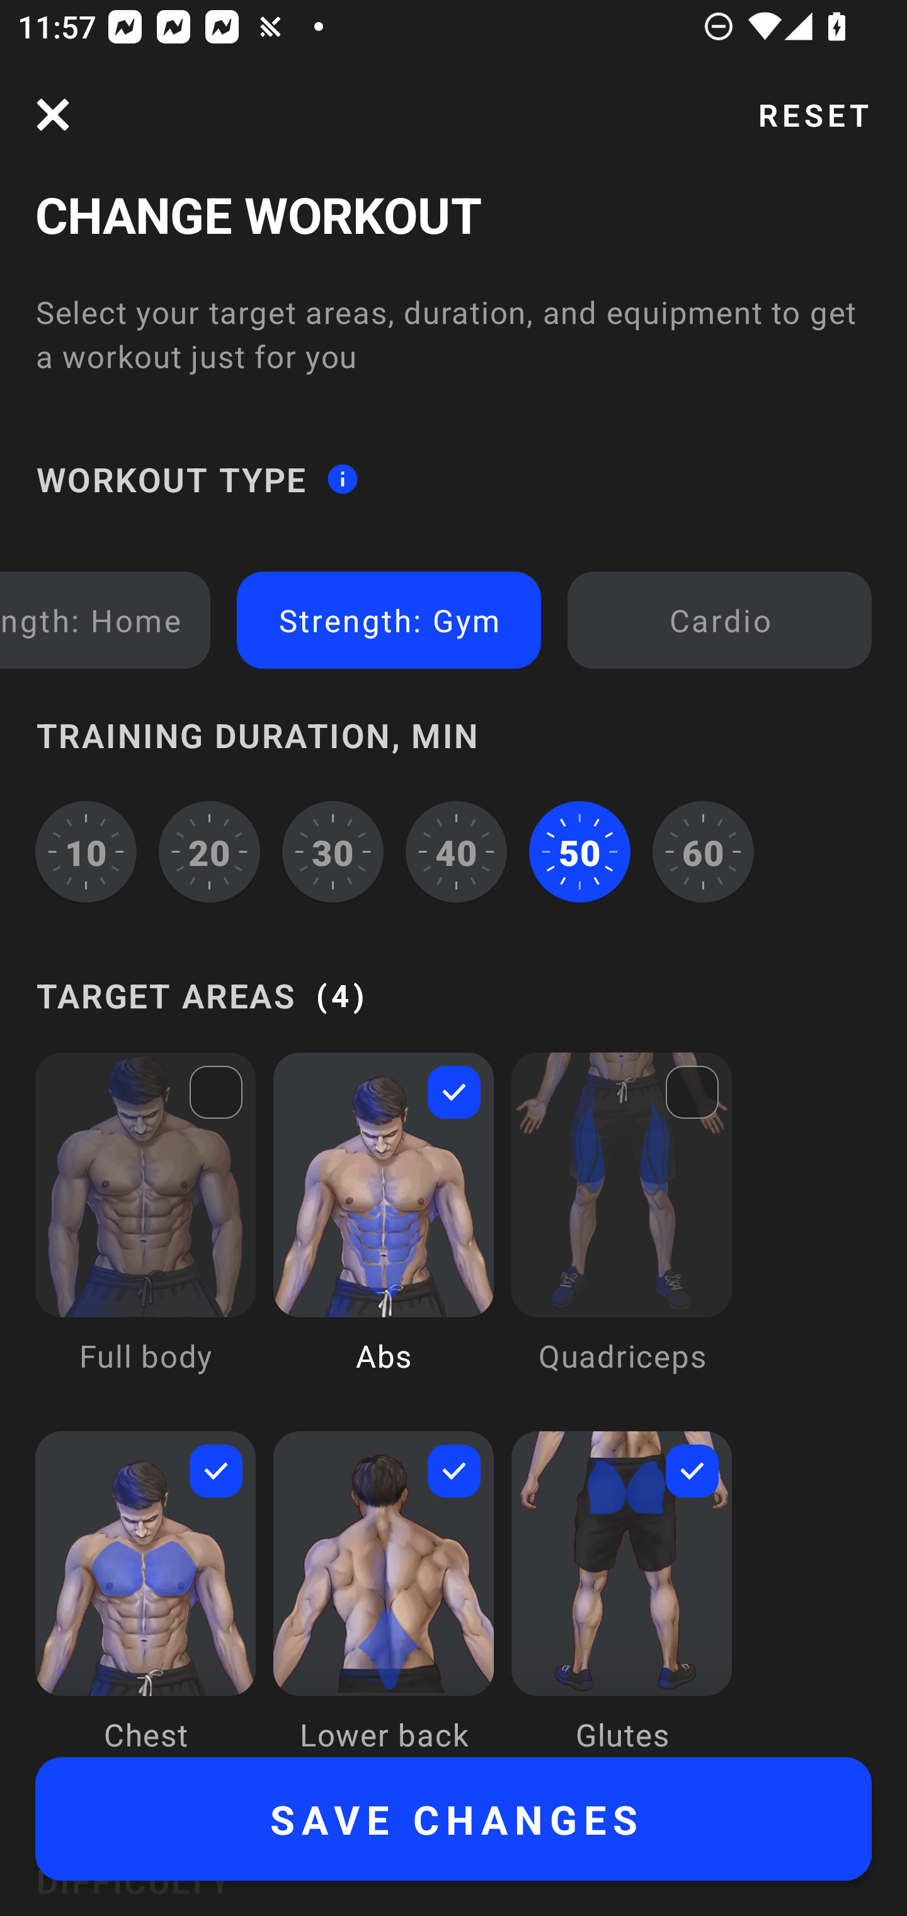 Image resolution: width=907 pixels, height=1916 pixels. I want to click on Strength: Home, so click(101, 619).